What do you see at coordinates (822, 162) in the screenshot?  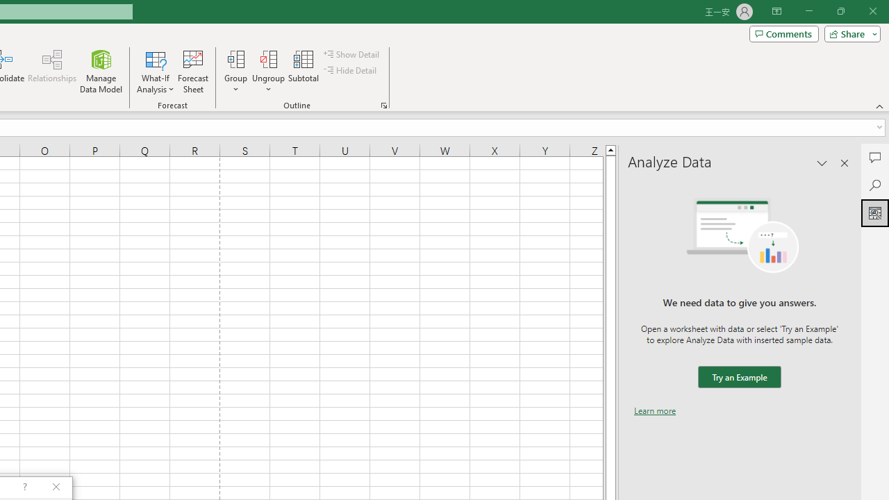 I see `Task Pane Options` at bounding box center [822, 162].